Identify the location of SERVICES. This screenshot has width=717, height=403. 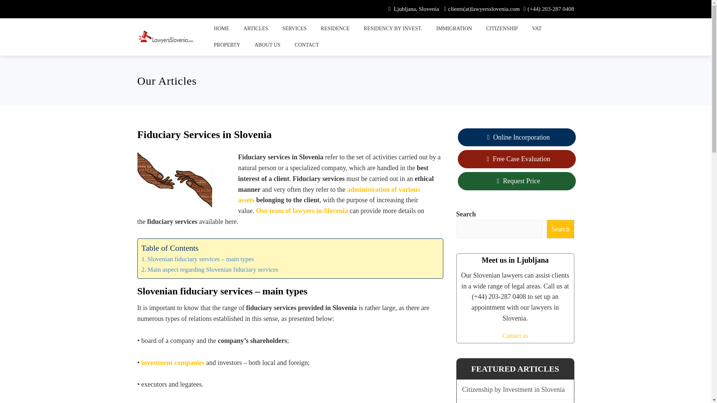
(294, 29).